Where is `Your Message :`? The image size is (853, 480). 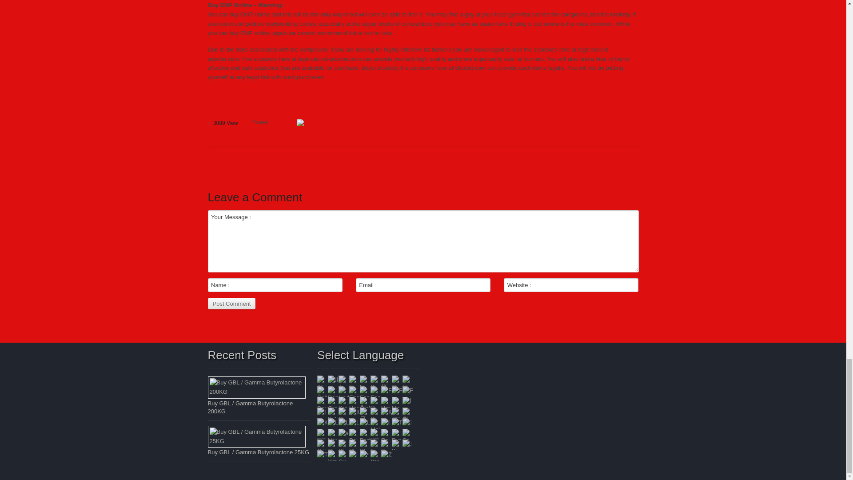
Your Message : is located at coordinates (423, 241).